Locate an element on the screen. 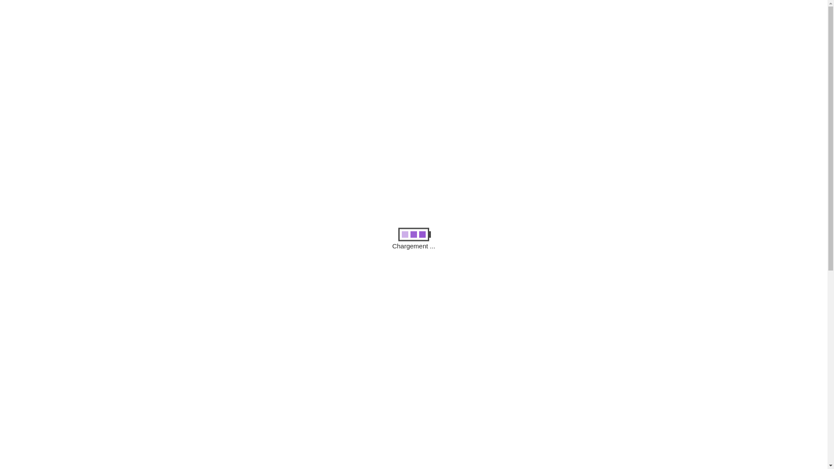 Image resolution: width=834 pixels, height=469 pixels. CONTACT is located at coordinates (405, 58).